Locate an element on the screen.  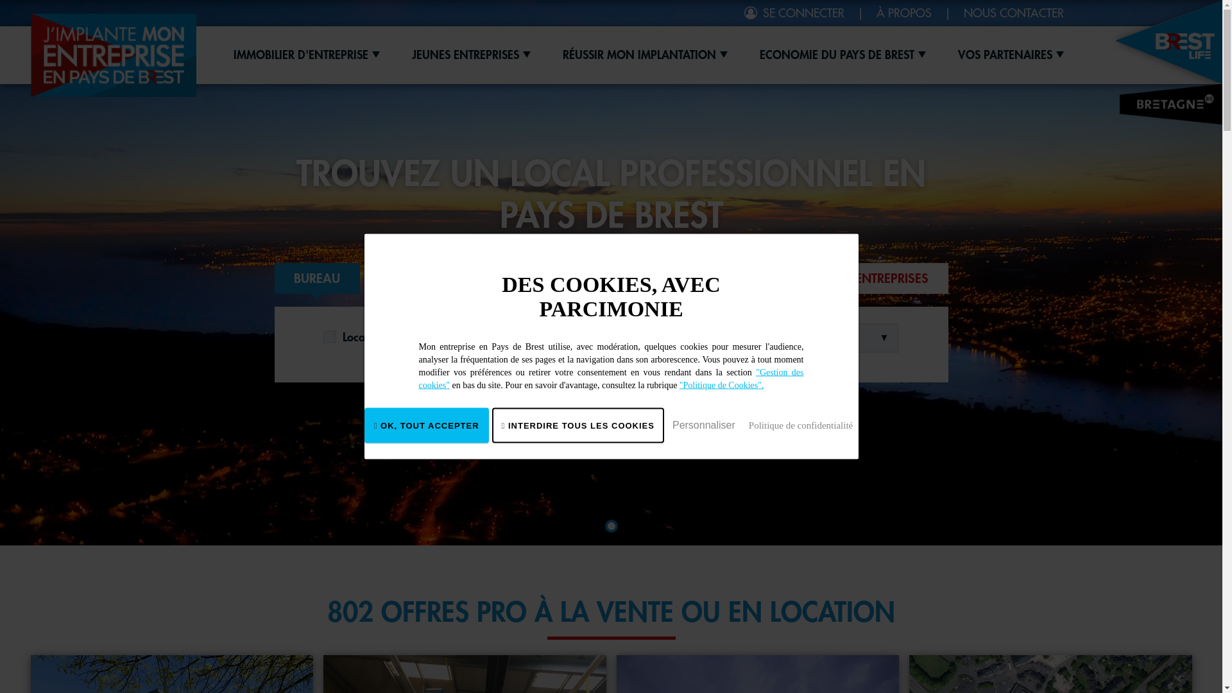
JEUNES ENTREPRISES is located at coordinates (471, 55).